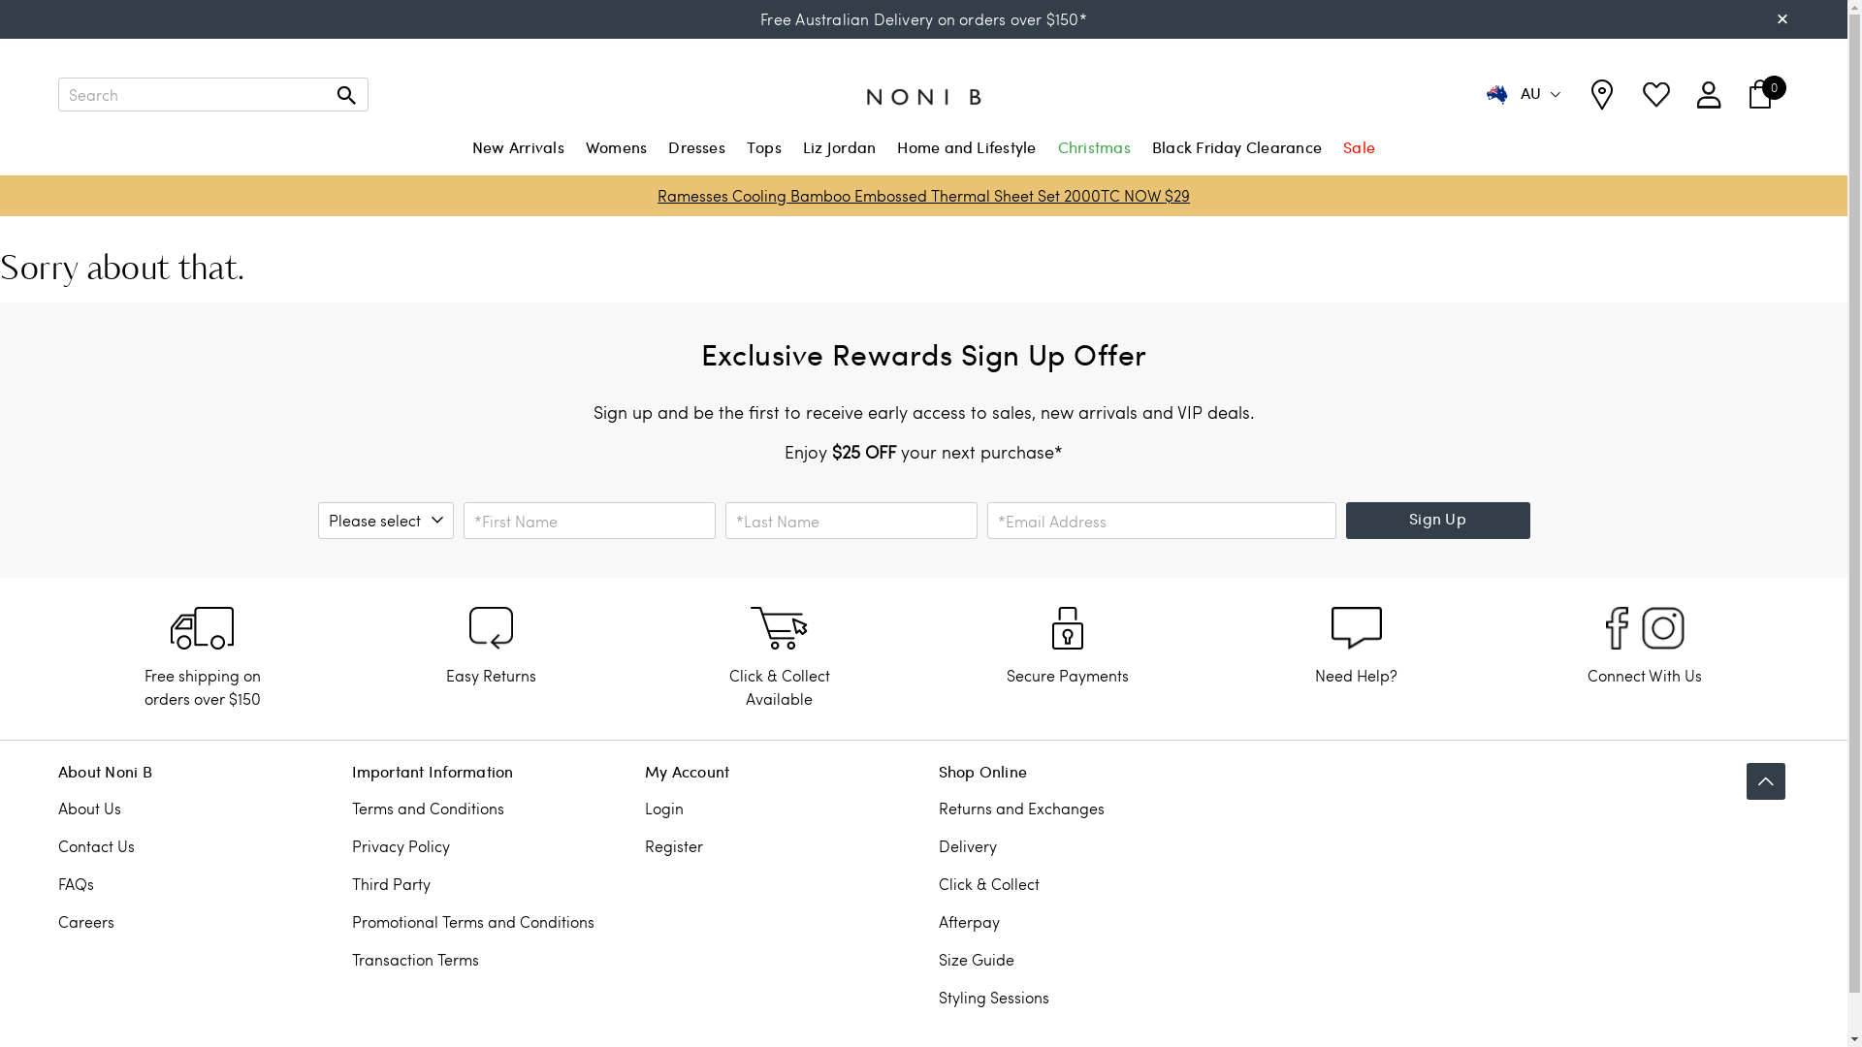  What do you see at coordinates (989, 884) in the screenshot?
I see `Click & Collect` at bounding box center [989, 884].